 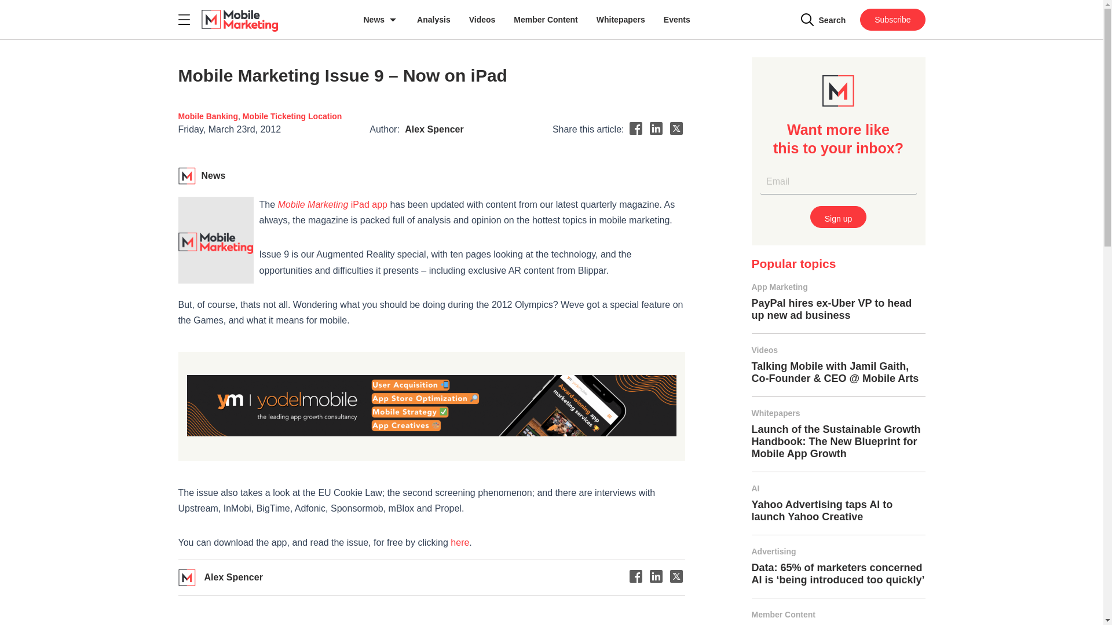 What do you see at coordinates (838, 217) in the screenshot?
I see `Sign up` at bounding box center [838, 217].